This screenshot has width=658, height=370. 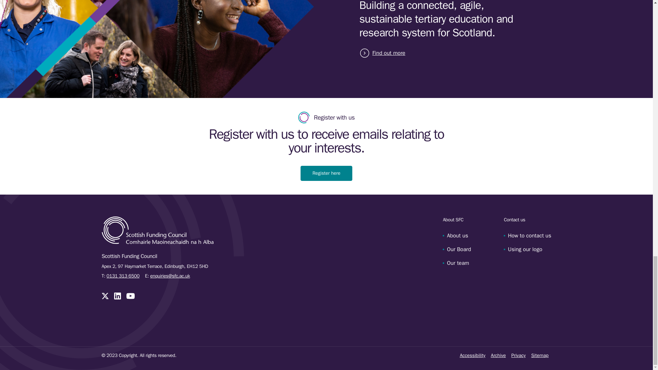 I want to click on Scottish Funding Council on Twitter, so click(x=105, y=296).